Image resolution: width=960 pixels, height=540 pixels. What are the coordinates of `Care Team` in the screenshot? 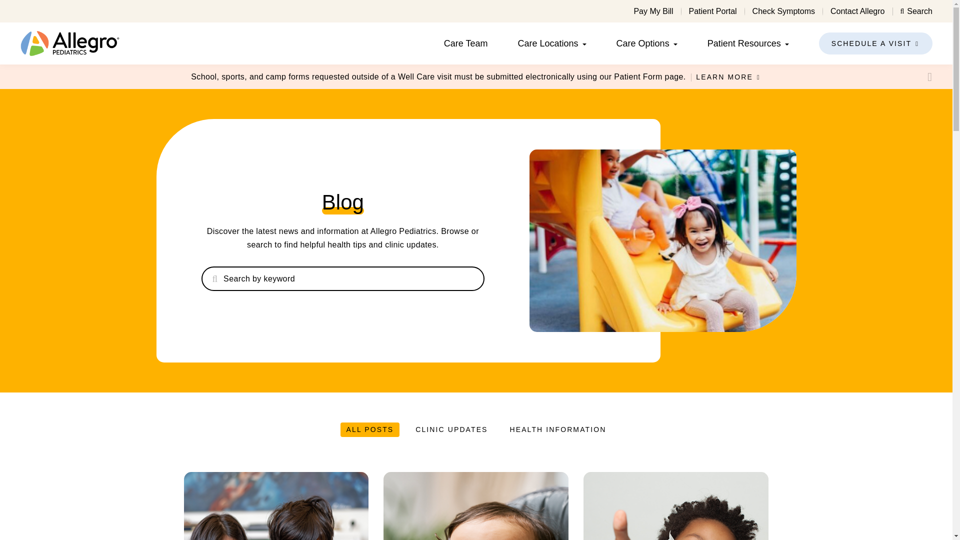 It's located at (465, 43).